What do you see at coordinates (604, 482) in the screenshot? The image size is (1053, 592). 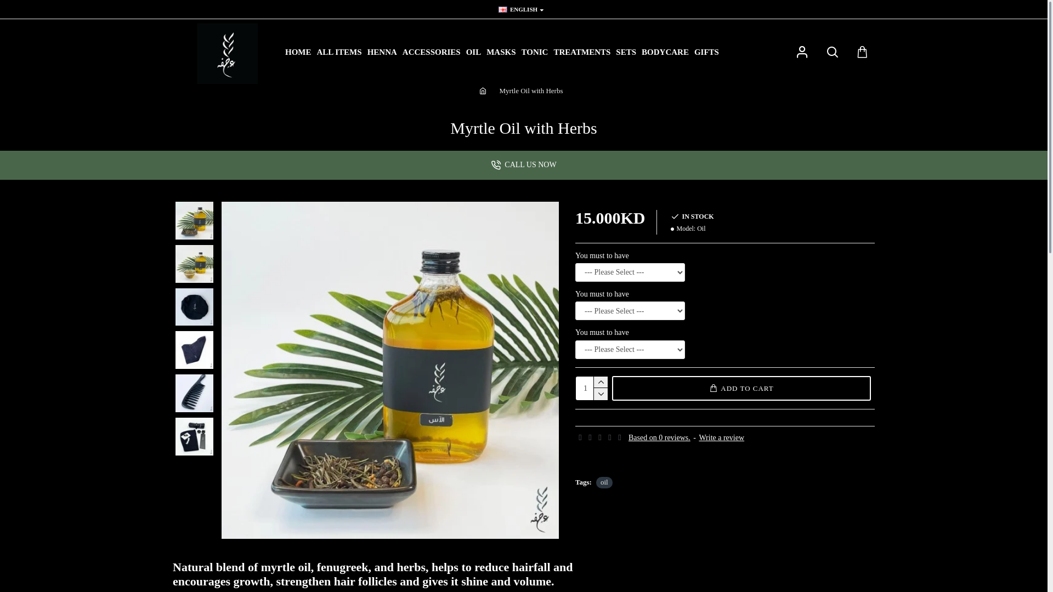 I see `oil` at bounding box center [604, 482].